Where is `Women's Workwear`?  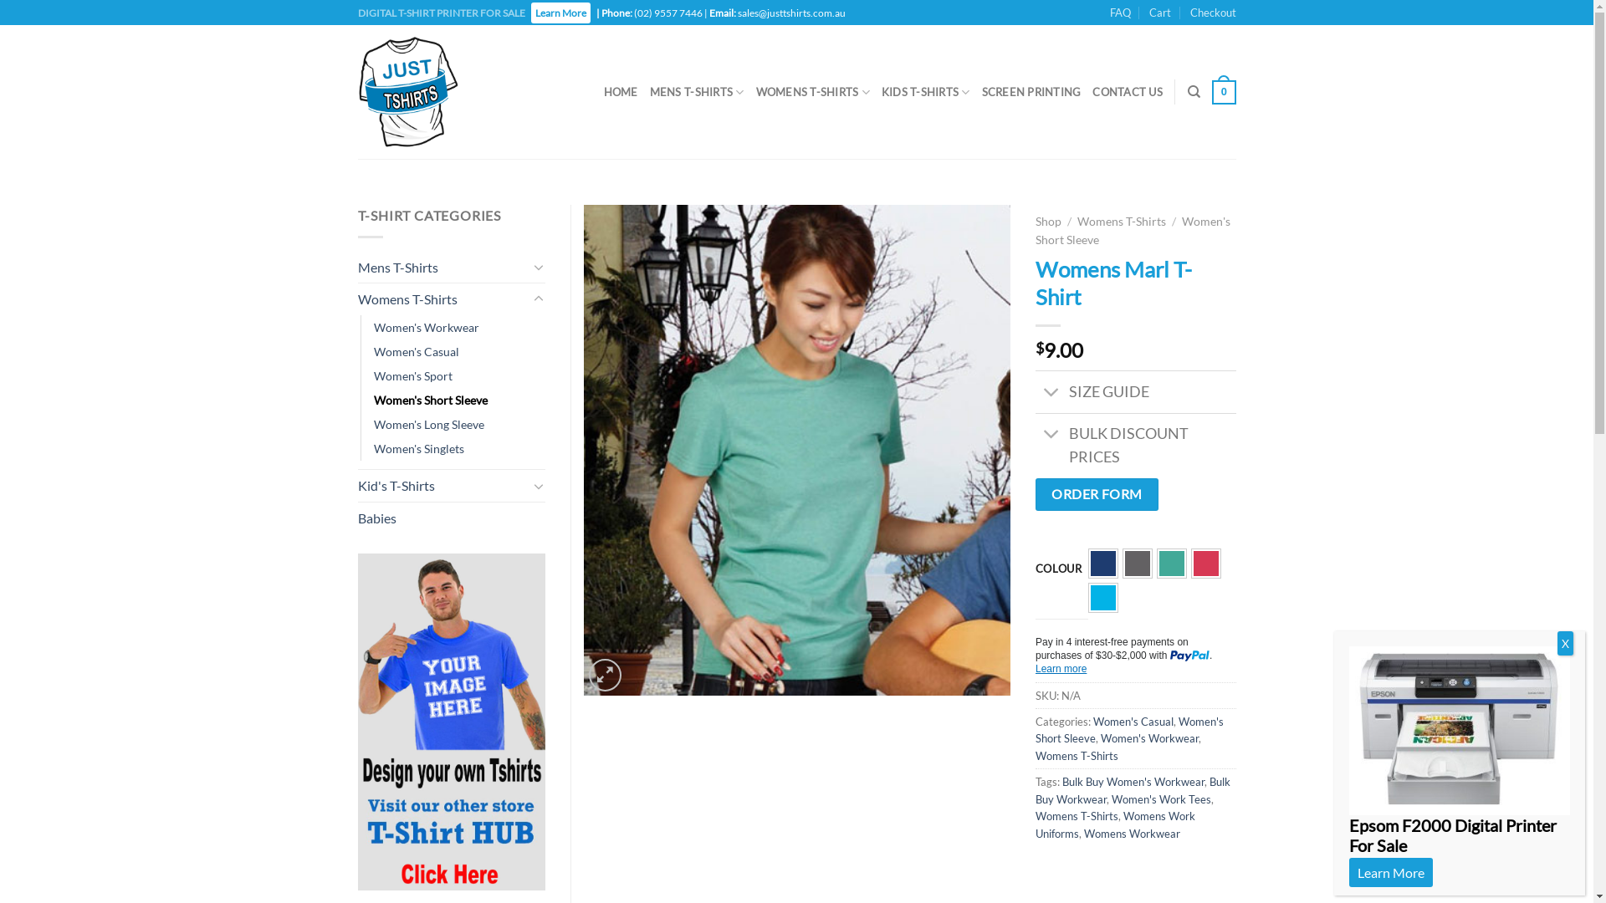 Women's Workwear is located at coordinates (426, 328).